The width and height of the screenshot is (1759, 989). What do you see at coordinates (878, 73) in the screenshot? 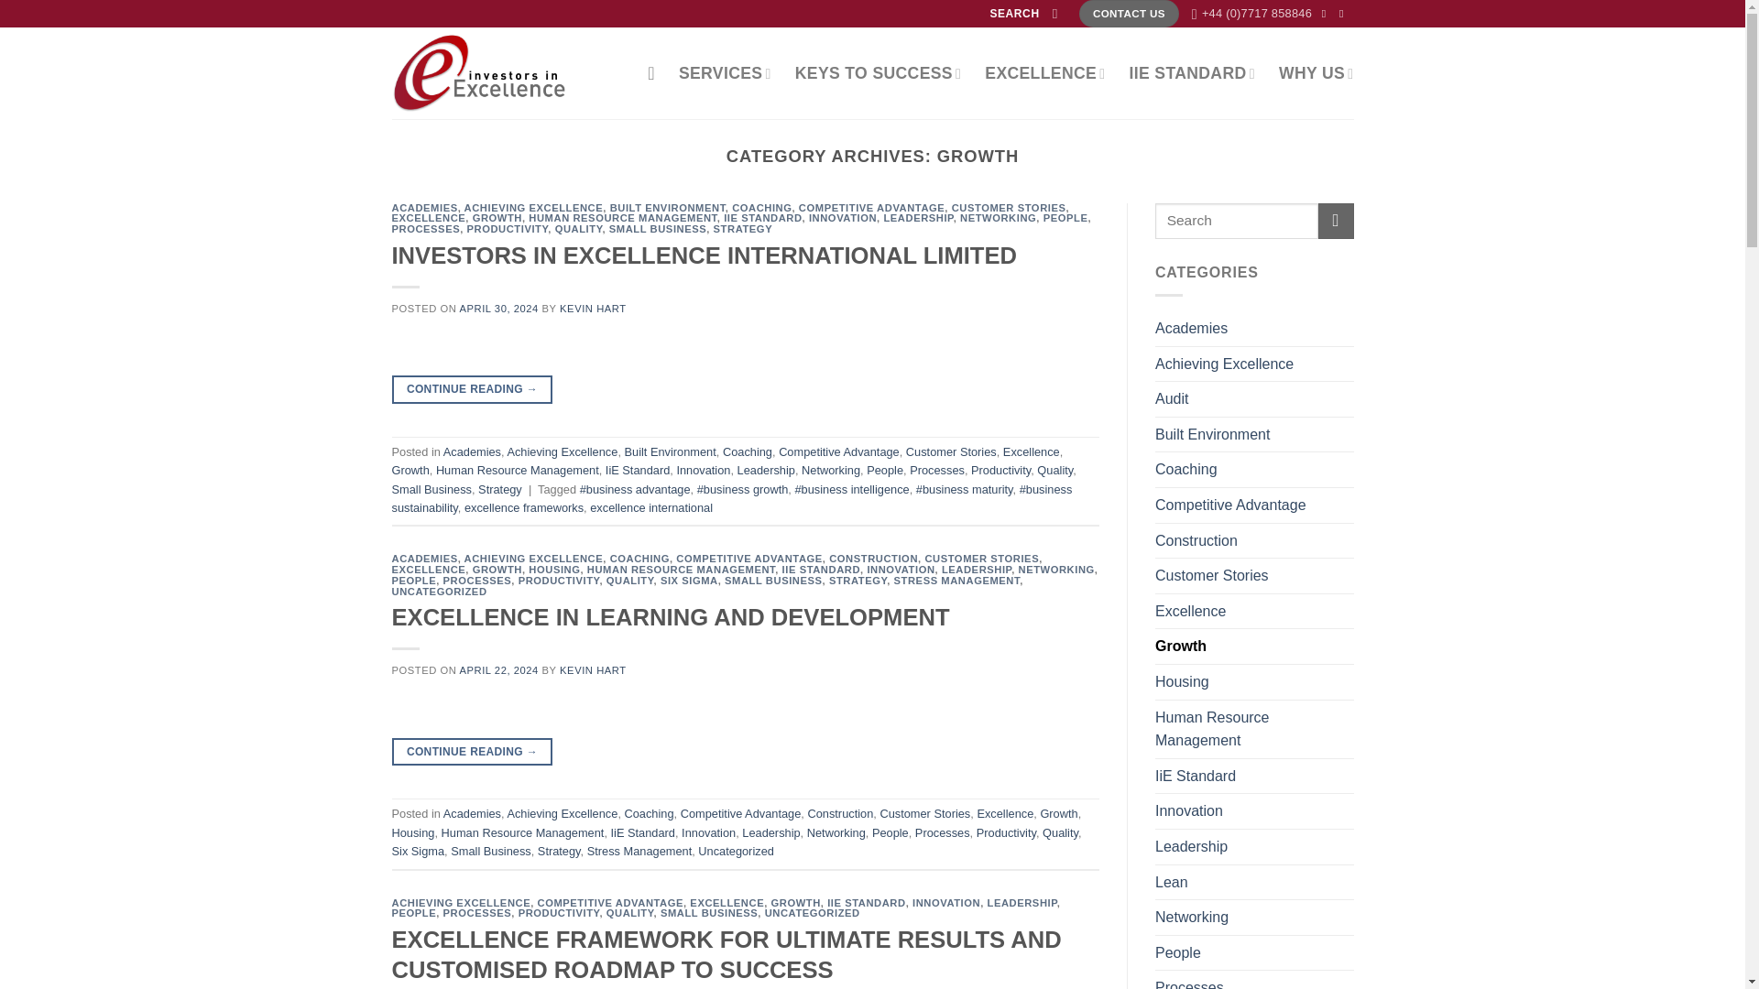
I see `KEYS TO SUCCESS` at bounding box center [878, 73].